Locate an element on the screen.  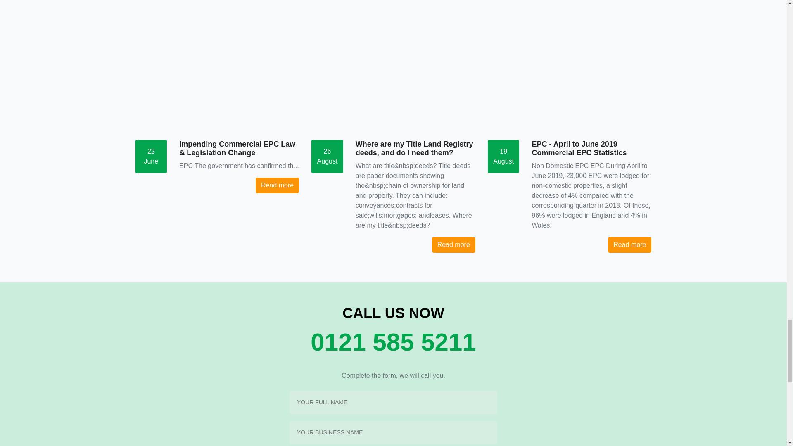
Read more is located at coordinates (277, 185).